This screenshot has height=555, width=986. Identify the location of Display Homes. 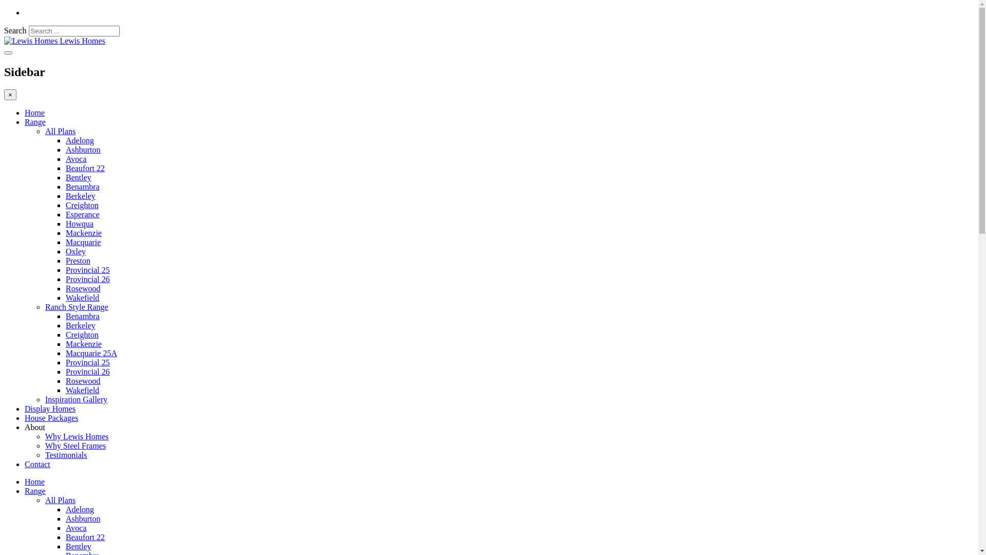
(50, 409).